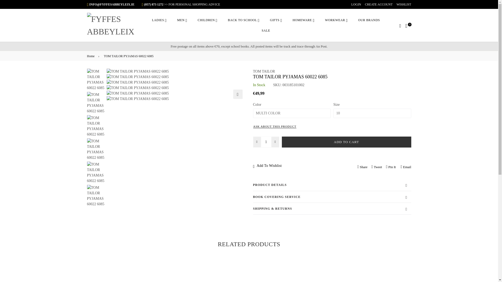 The width and height of the screenshot is (502, 282). What do you see at coordinates (159, 20) in the screenshot?
I see `LADIES` at bounding box center [159, 20].